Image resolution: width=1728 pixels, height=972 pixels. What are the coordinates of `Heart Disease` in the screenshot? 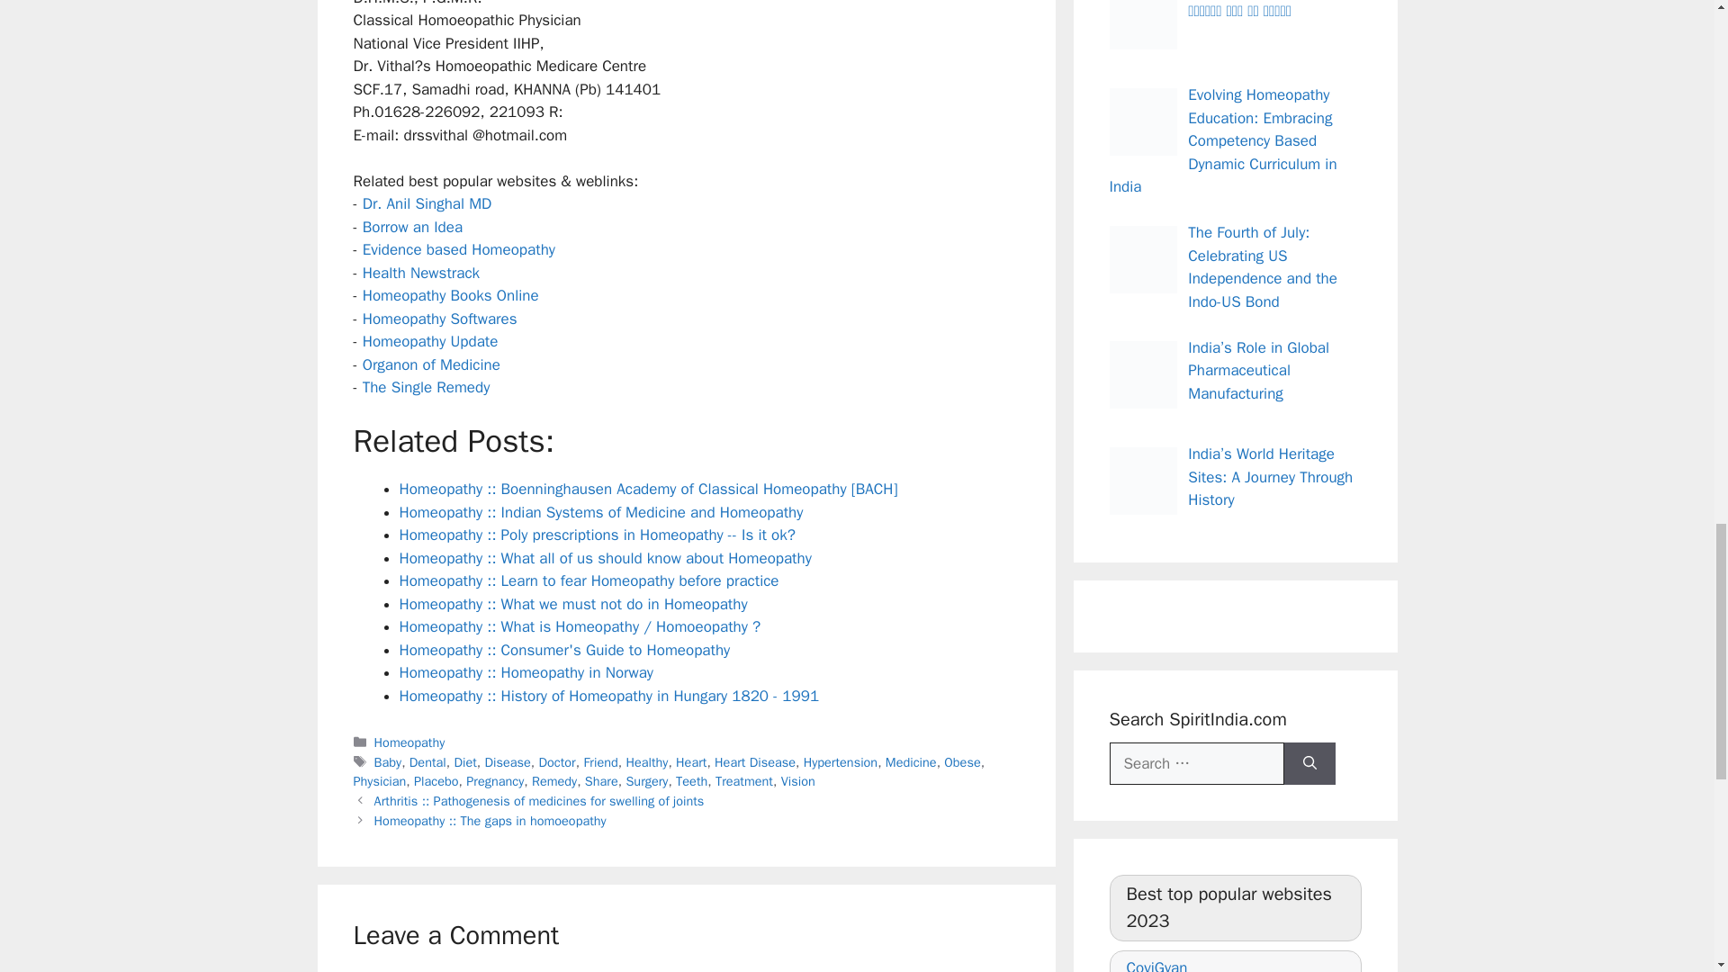 It's located at (754, 762).